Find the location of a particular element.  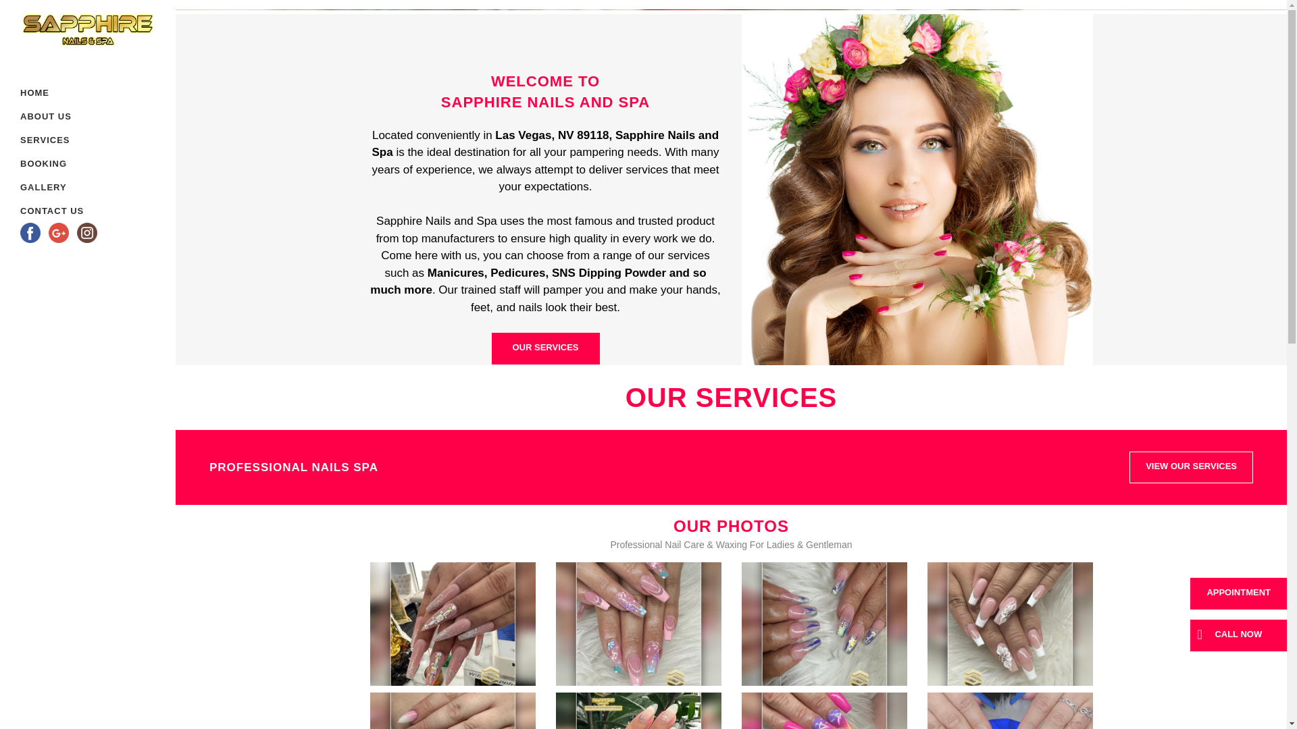

Sapphire Nails and Spa in Las Vegas, NV 89118 is located at coordinates (453, 711).